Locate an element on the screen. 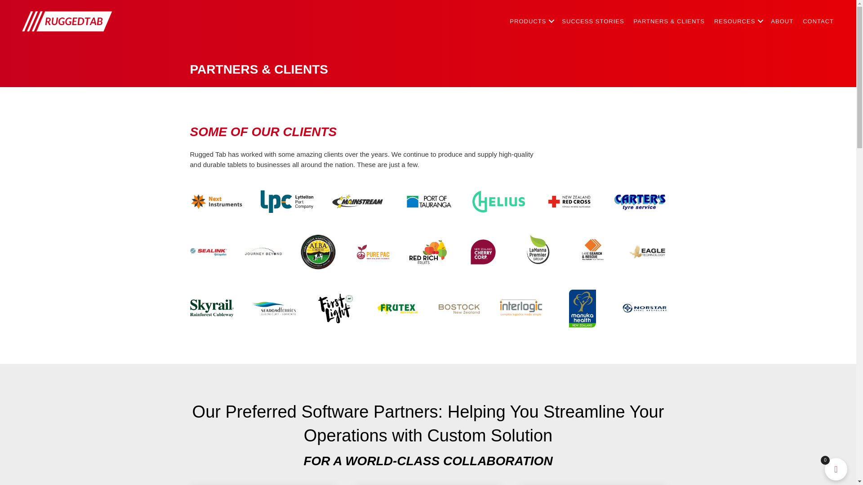 The height and width of the screenshot is (485, 863). logo-transparent-updated-white is located at coordinates (67, 21).